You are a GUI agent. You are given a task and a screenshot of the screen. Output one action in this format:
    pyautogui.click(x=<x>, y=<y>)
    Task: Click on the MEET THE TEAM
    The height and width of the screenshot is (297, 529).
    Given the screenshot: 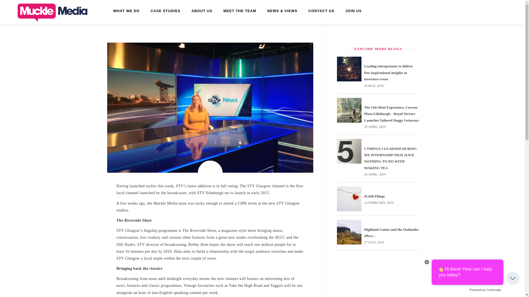 What is the action you would take?
    pyautogui.click(x=240, y=11)
    